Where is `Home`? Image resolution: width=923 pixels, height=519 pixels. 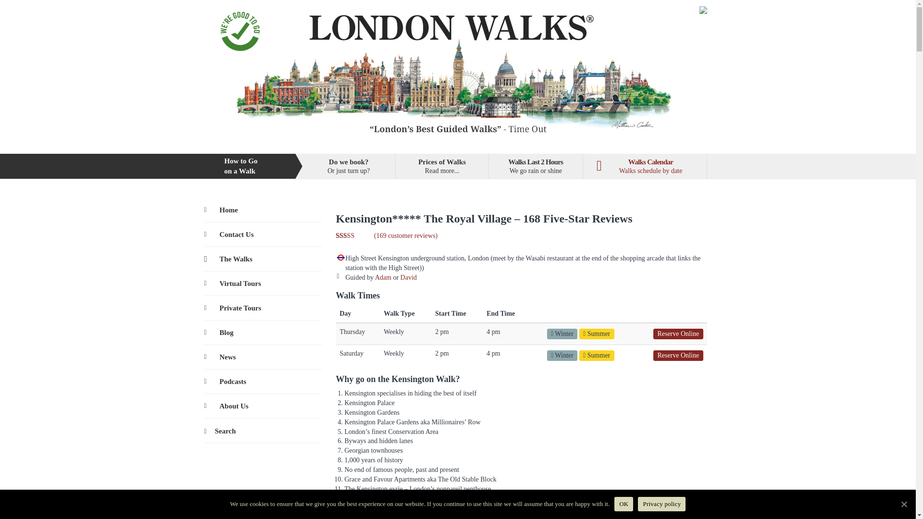
Home is located at coordinates (262, 235).